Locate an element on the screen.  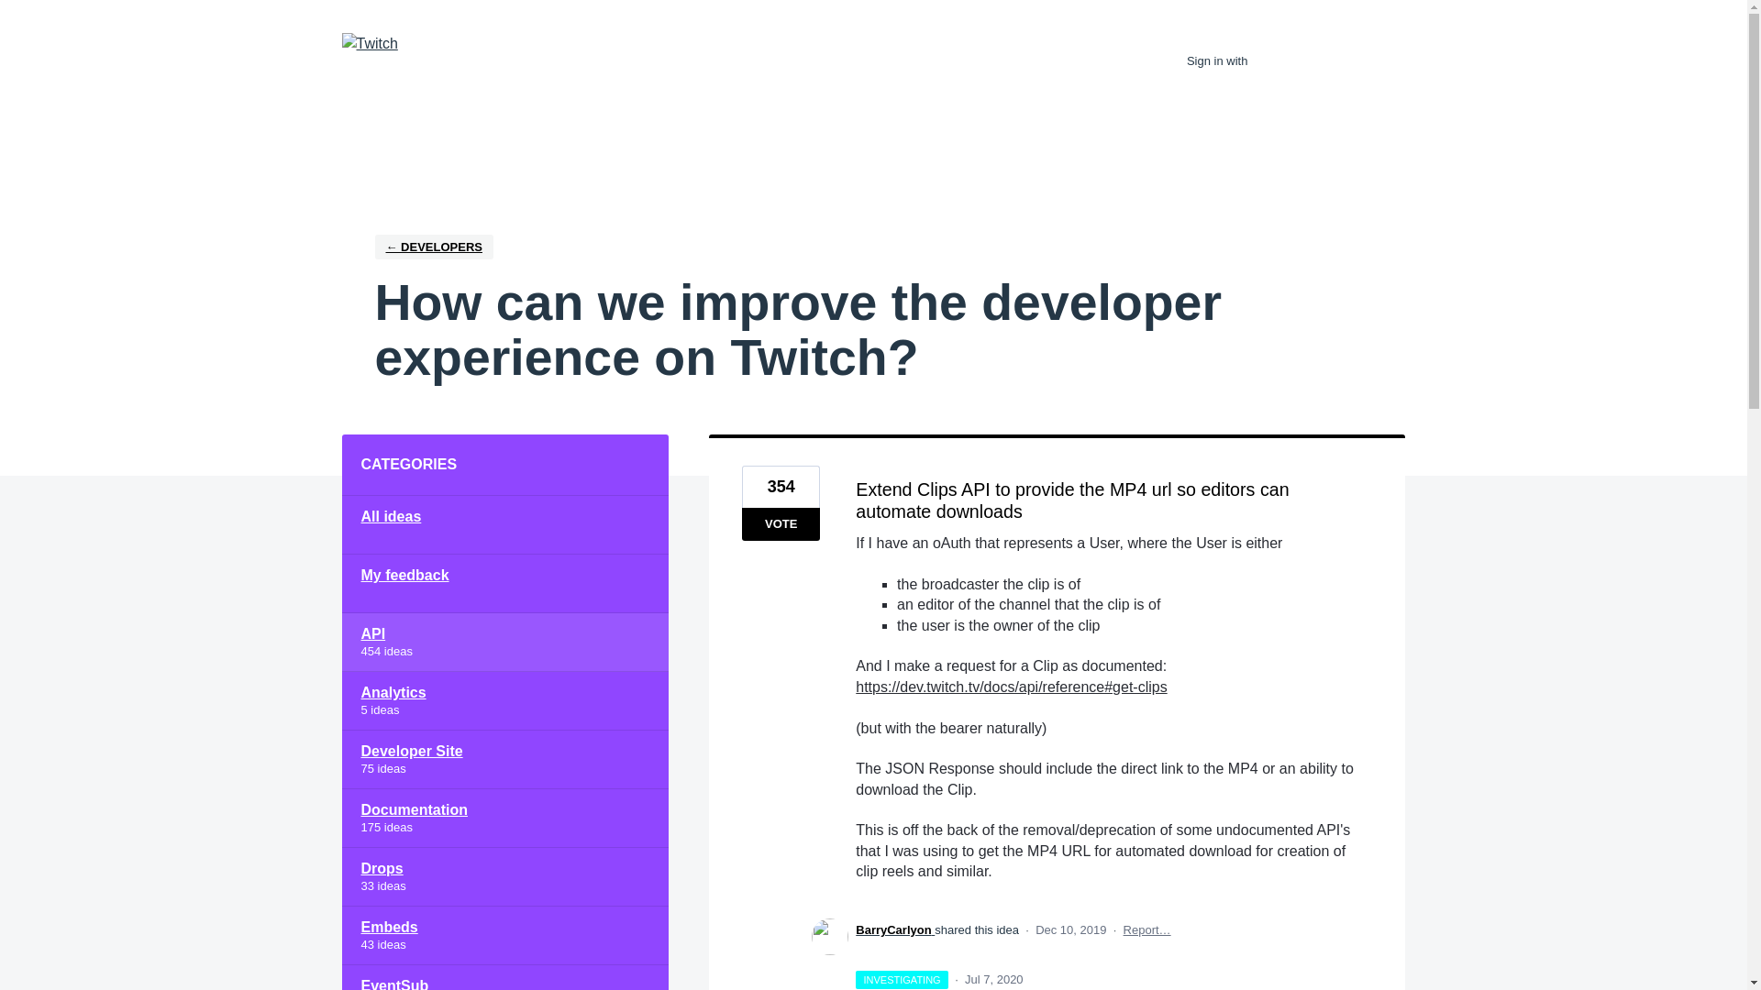
View all ideas in category EventSub is located at coordinates (504, 977).